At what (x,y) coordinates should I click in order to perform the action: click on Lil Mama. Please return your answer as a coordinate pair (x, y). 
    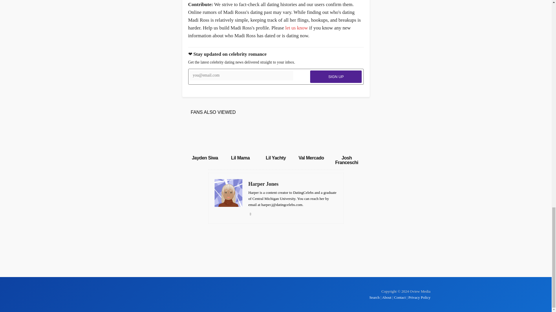
    Looking at the image, I should click on (240, 137).